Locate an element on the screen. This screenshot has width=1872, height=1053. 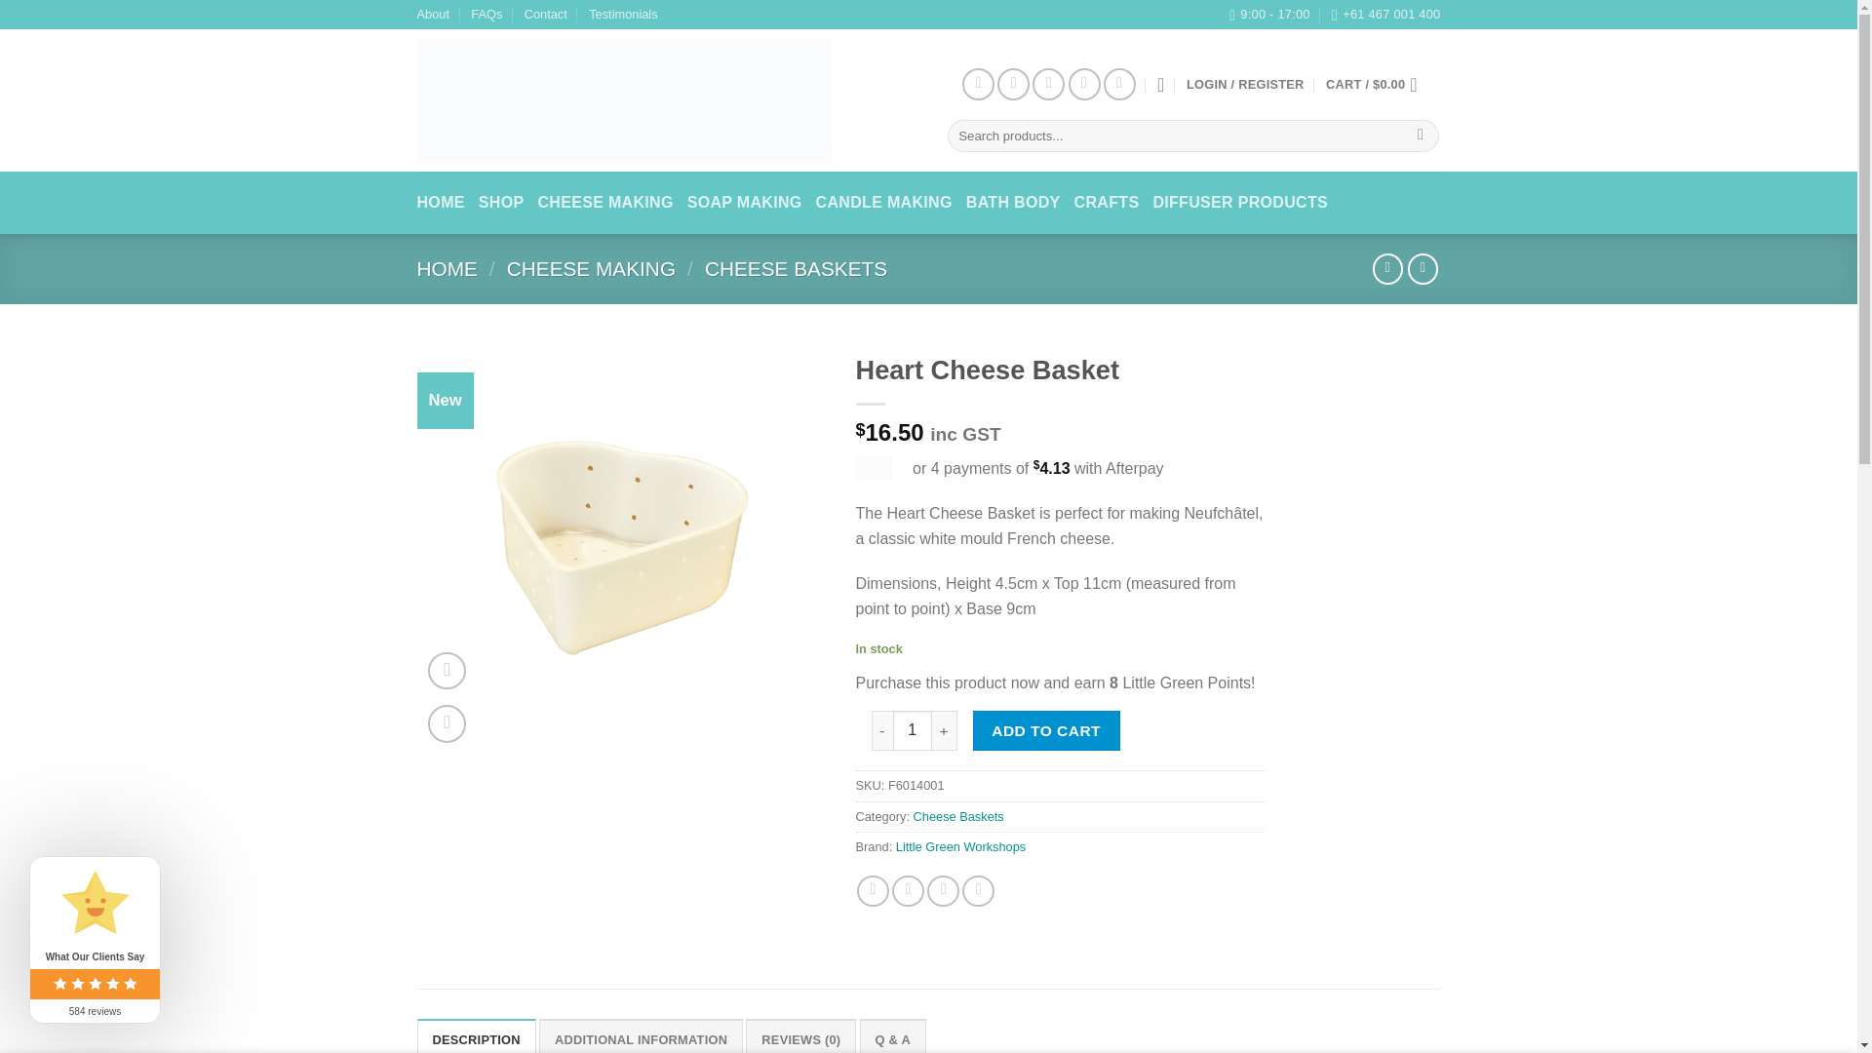
Follow on X is located at coordinates (1049, 84).